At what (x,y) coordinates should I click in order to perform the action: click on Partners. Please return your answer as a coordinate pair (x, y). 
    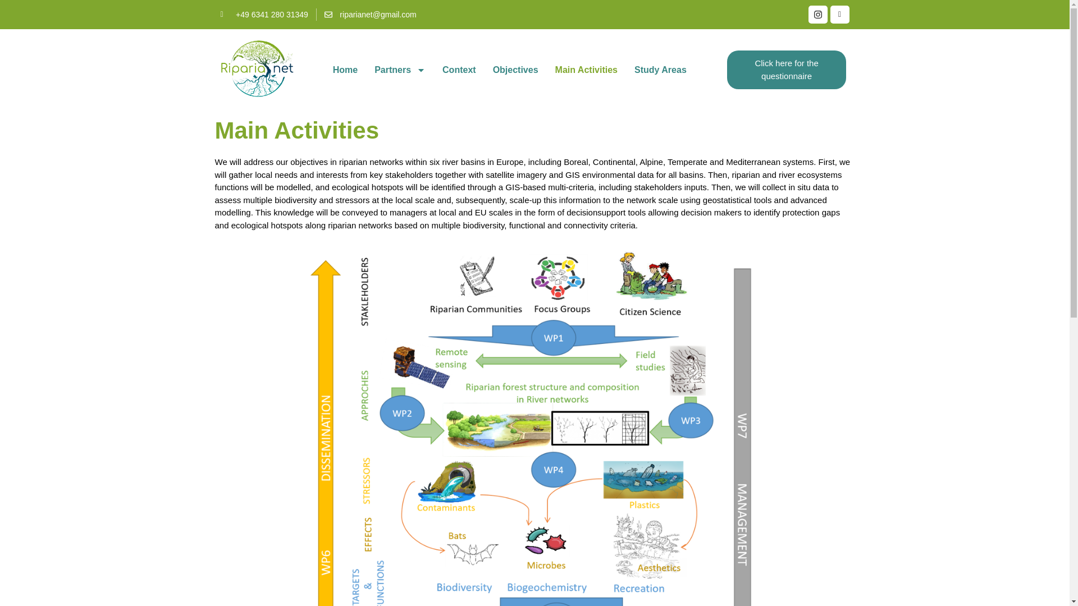
    Looking at the image, I should click on (400, 70).